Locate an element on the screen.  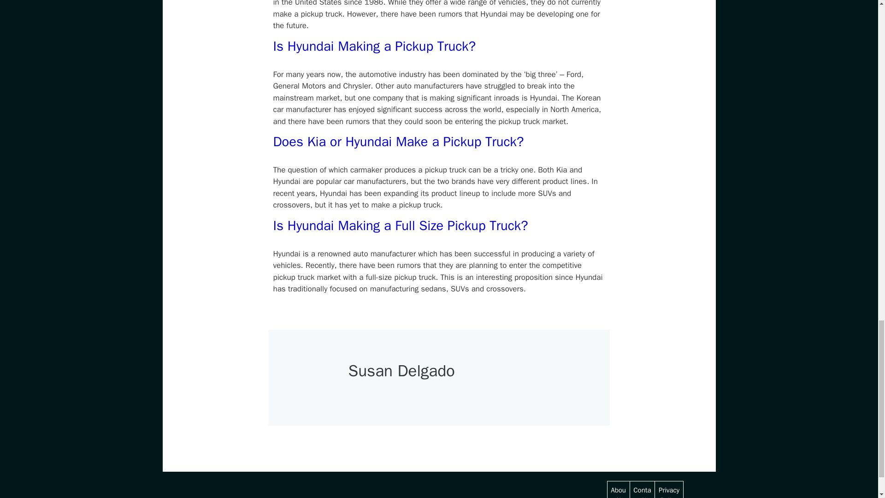
Does Kia or Hyundai Make a Pickup Truck? is located at coordinates (398, 142).